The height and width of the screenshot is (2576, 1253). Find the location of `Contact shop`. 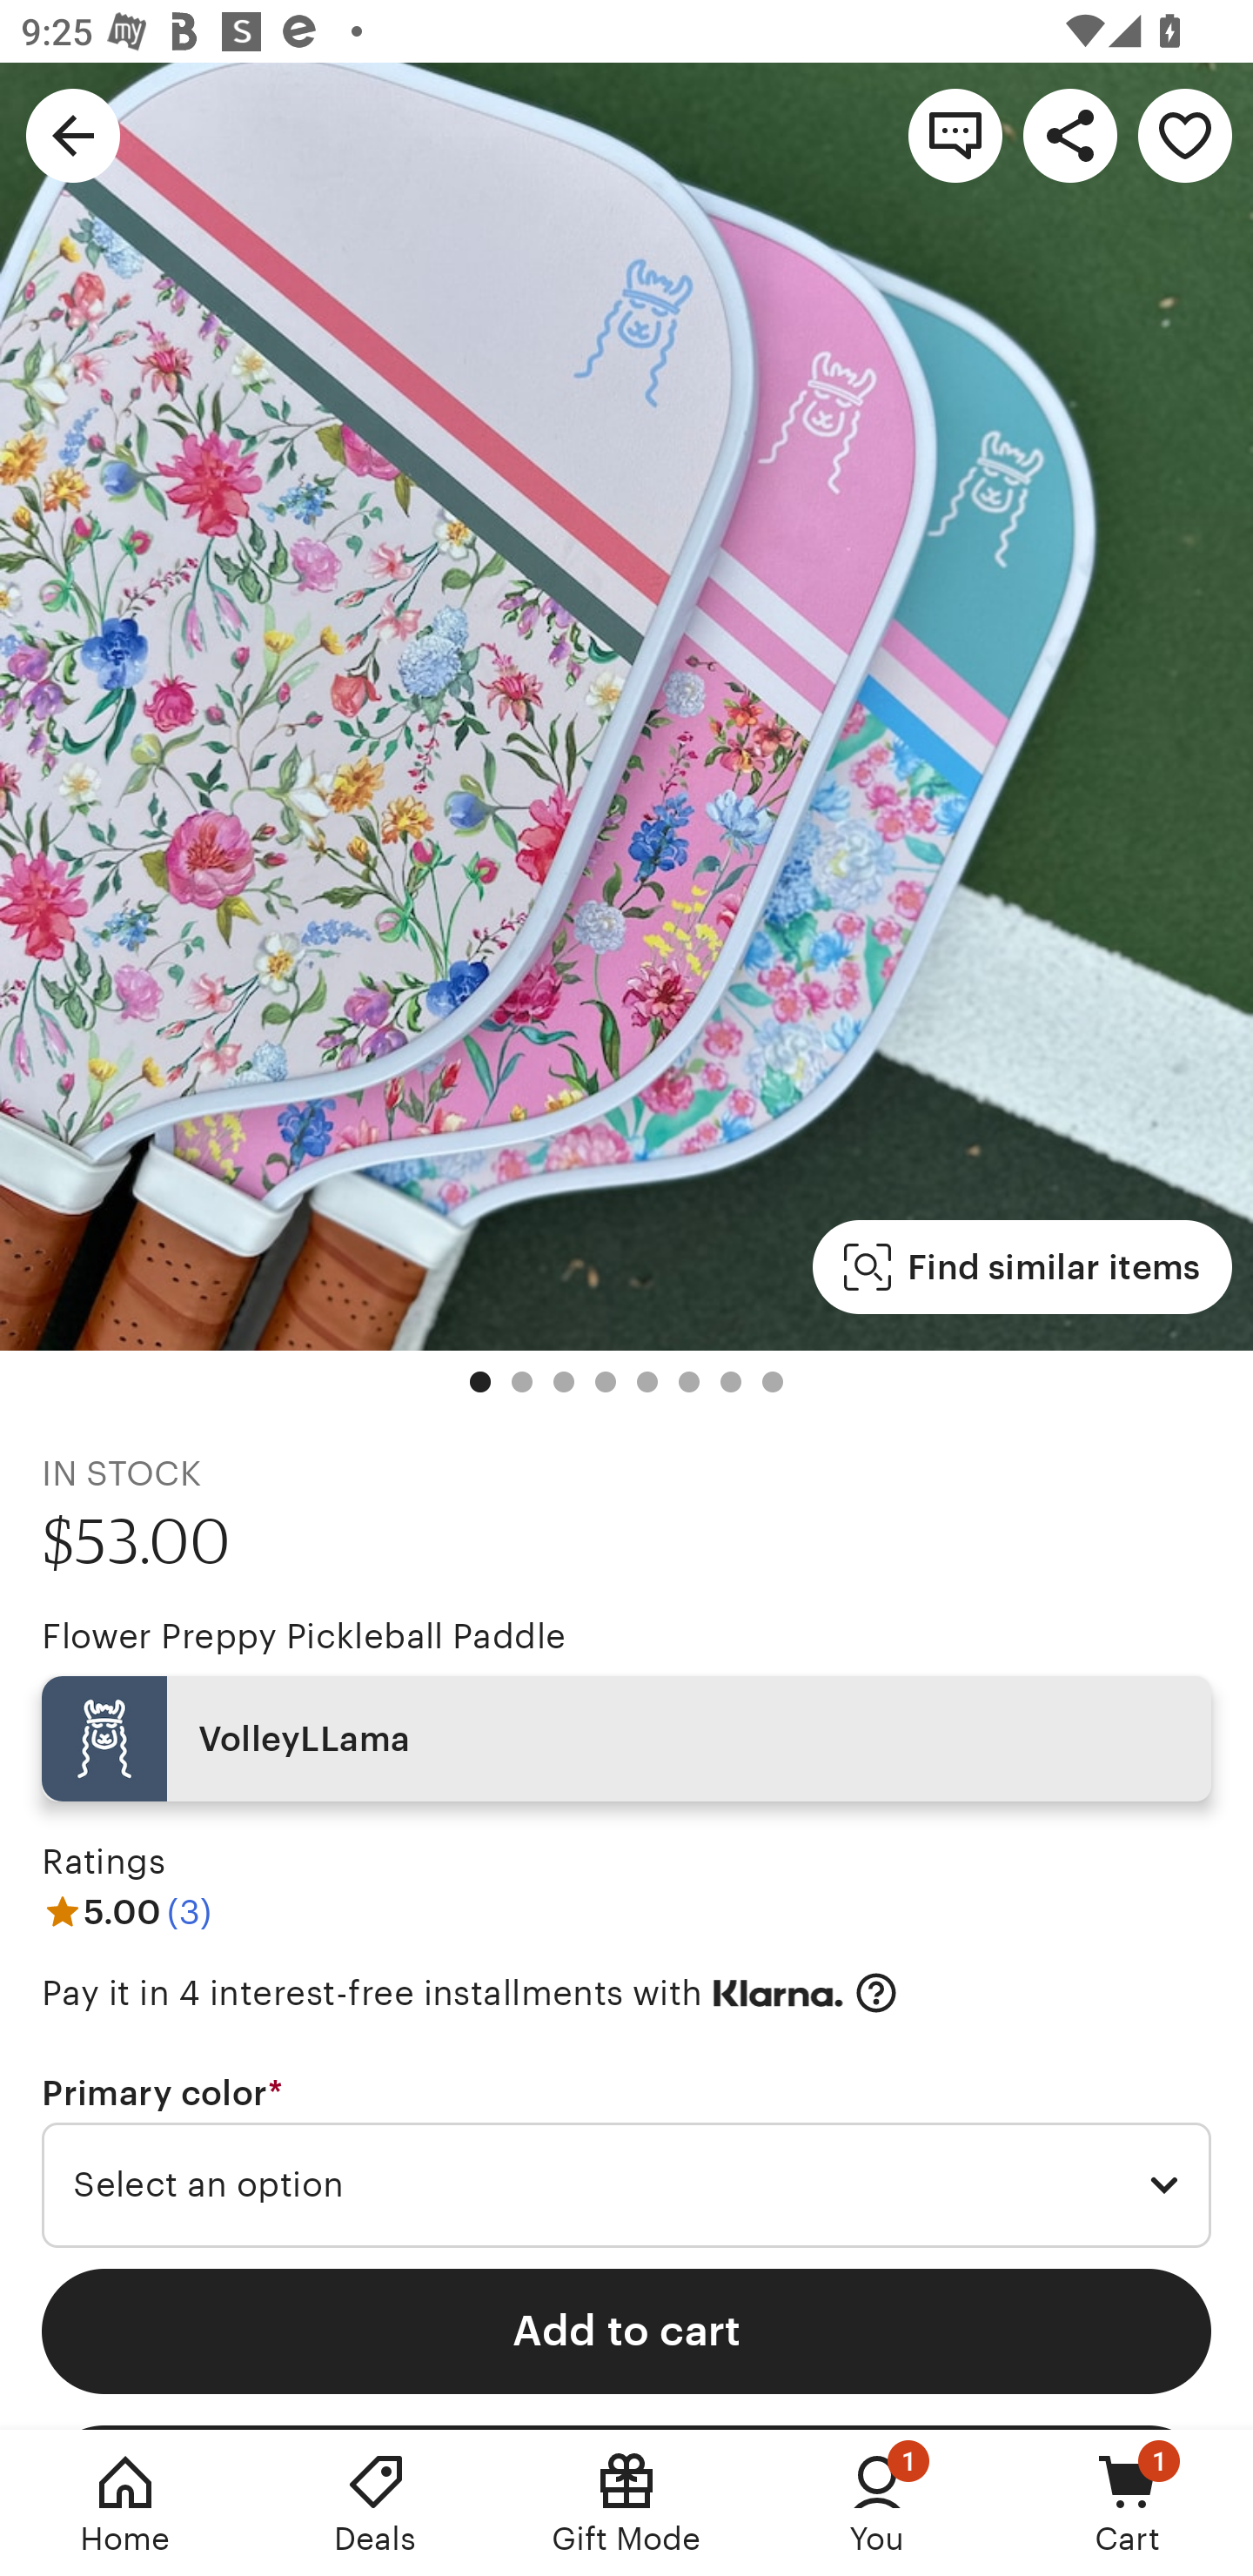

Contact shop is located at coordinates (955, 134).